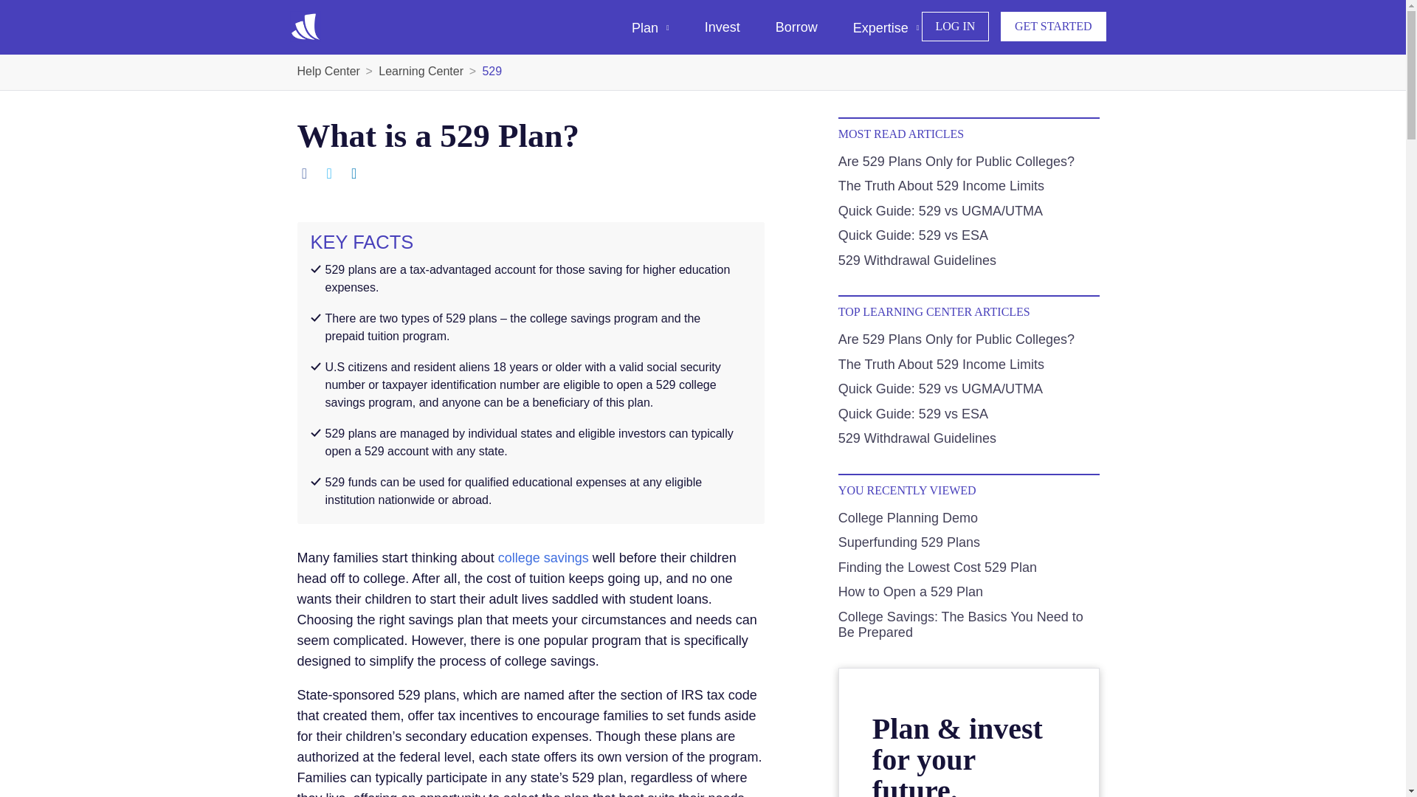 The height and width of the screenshot is (797, 1417). What do you see at coordinates (961, 625) in the screenshot?
I see `College Savings: The Basics You Need to Be Prepared` at bounding box center [961, 625].